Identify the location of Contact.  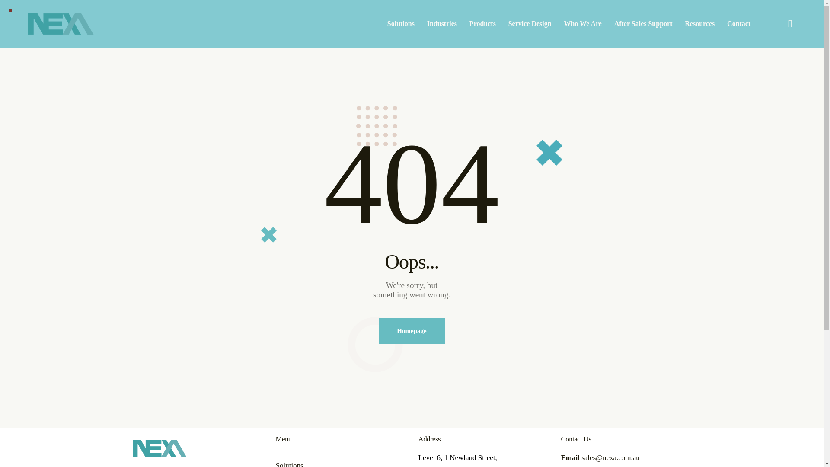
(739, 24).